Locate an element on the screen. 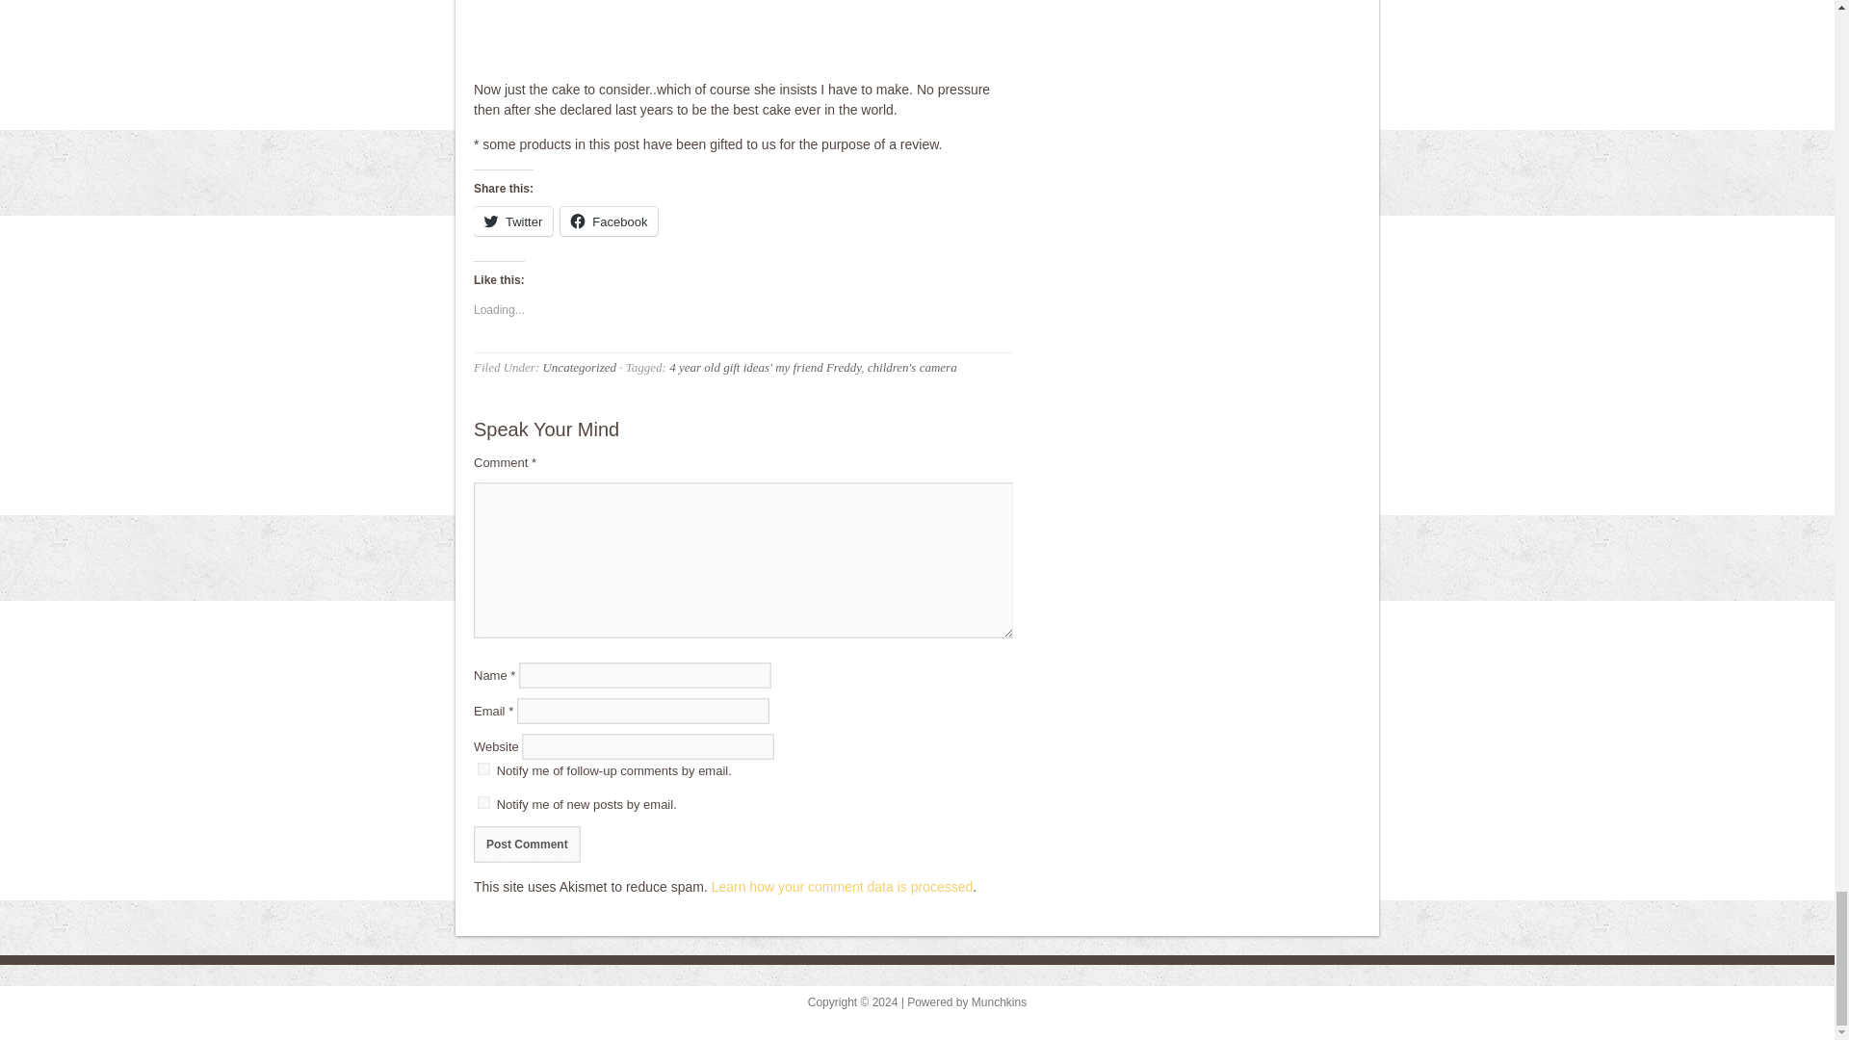 This screenshot has width=1849, height=1040. subscribe is located at coordinates (483, 803).